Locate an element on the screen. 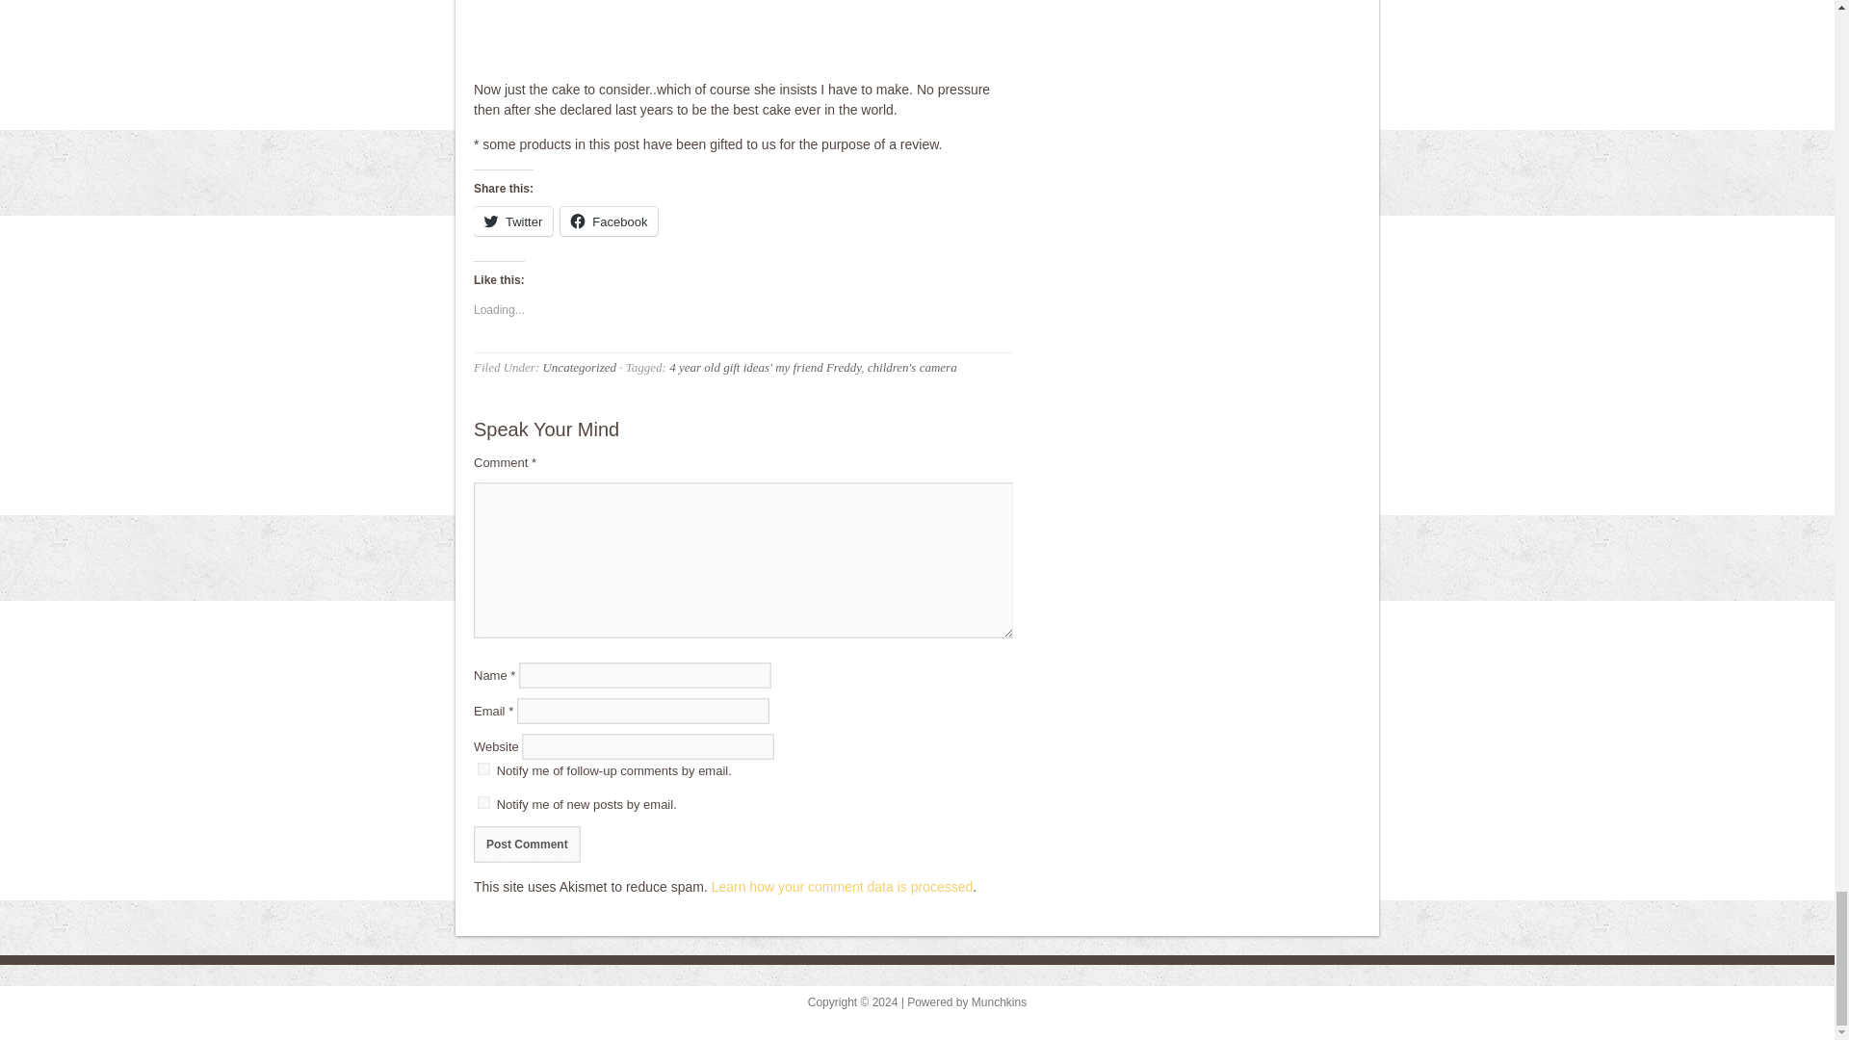 This screenshot has width=1849, height=1040. subscribe is located at coordinates (483, 803).